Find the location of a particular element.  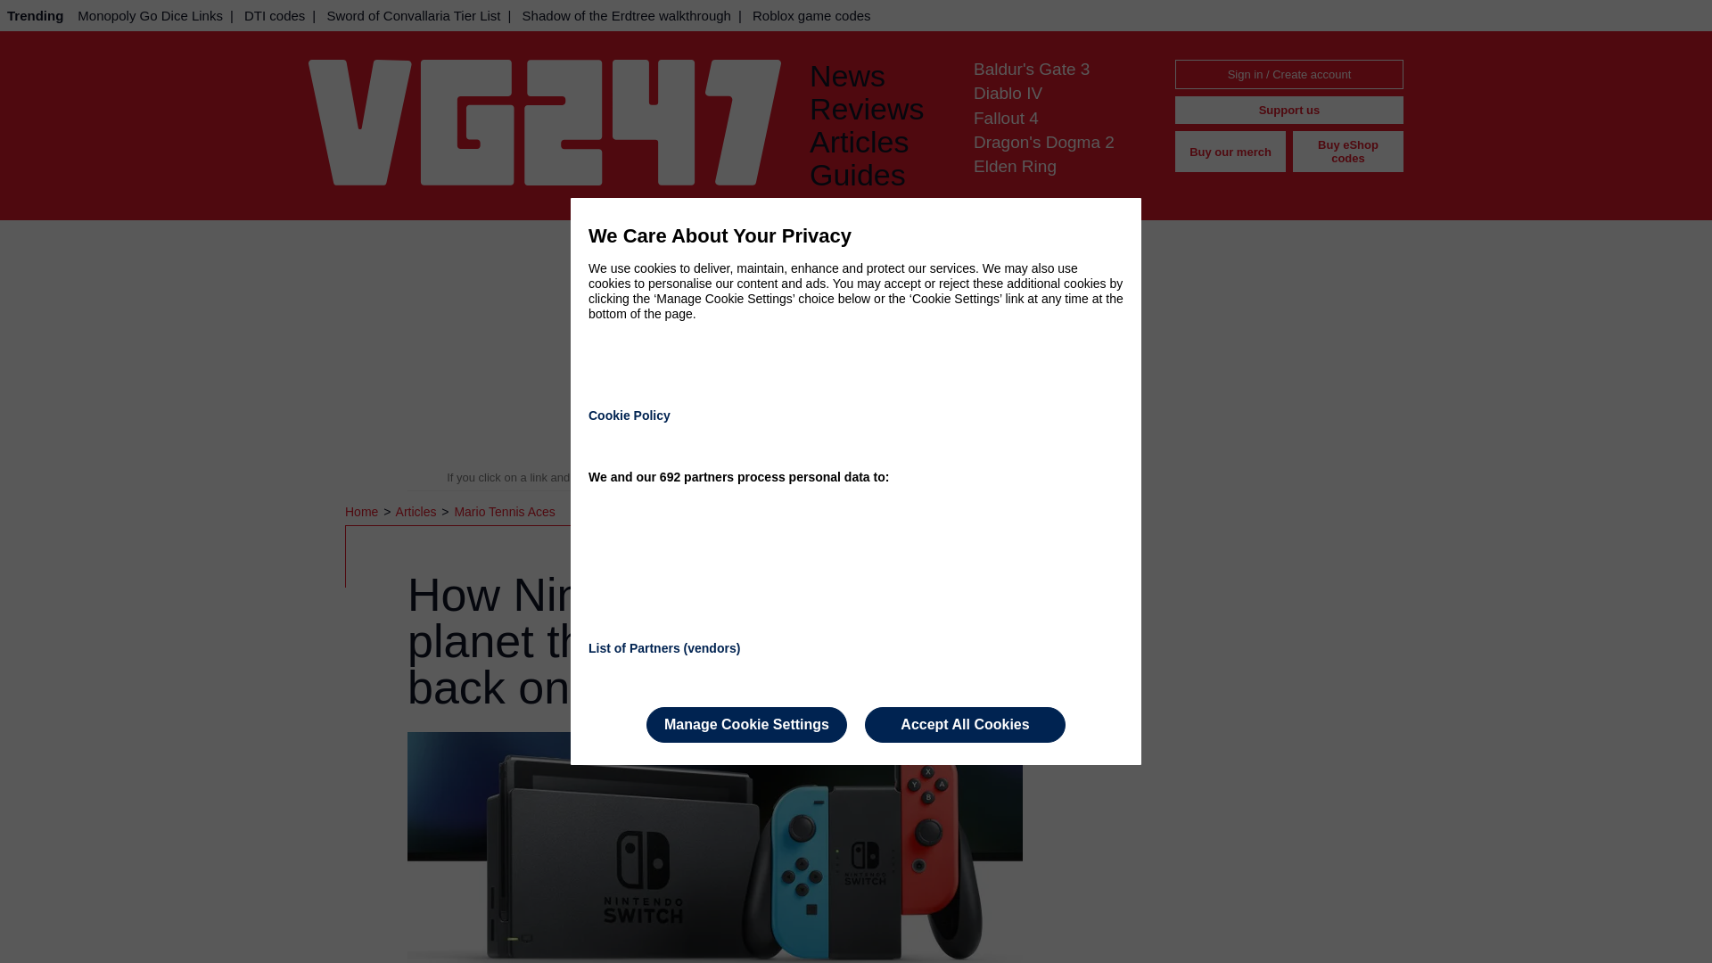

Home is located at coordinates (364, 512).